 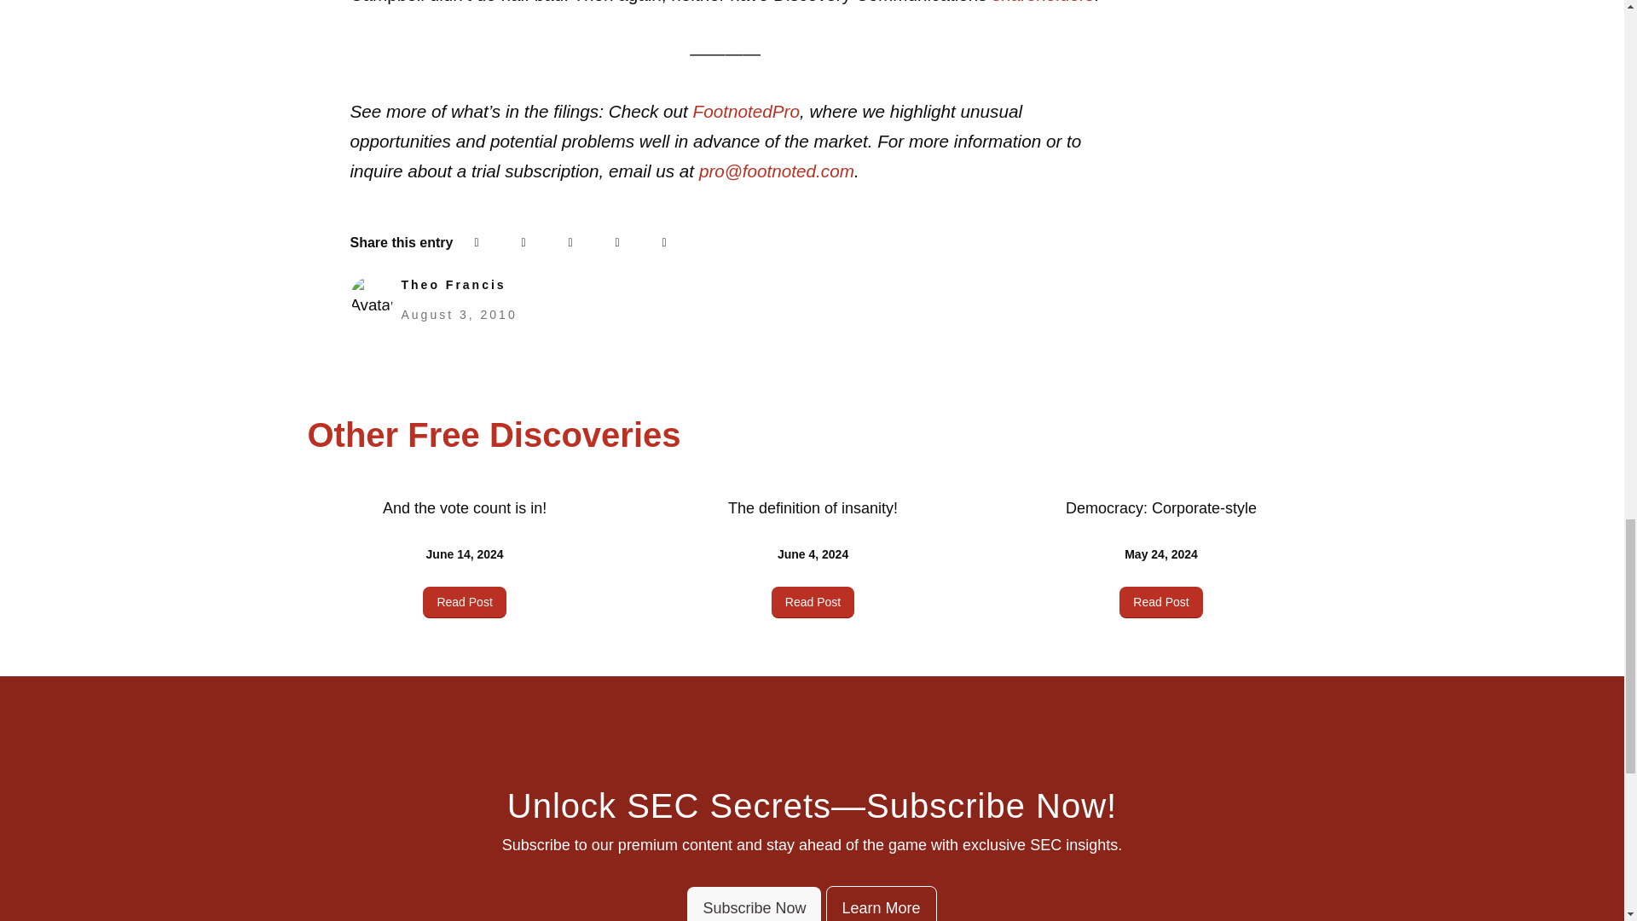 I want to click on Democracy: Corporate-style, so click(x=1161, y=508).